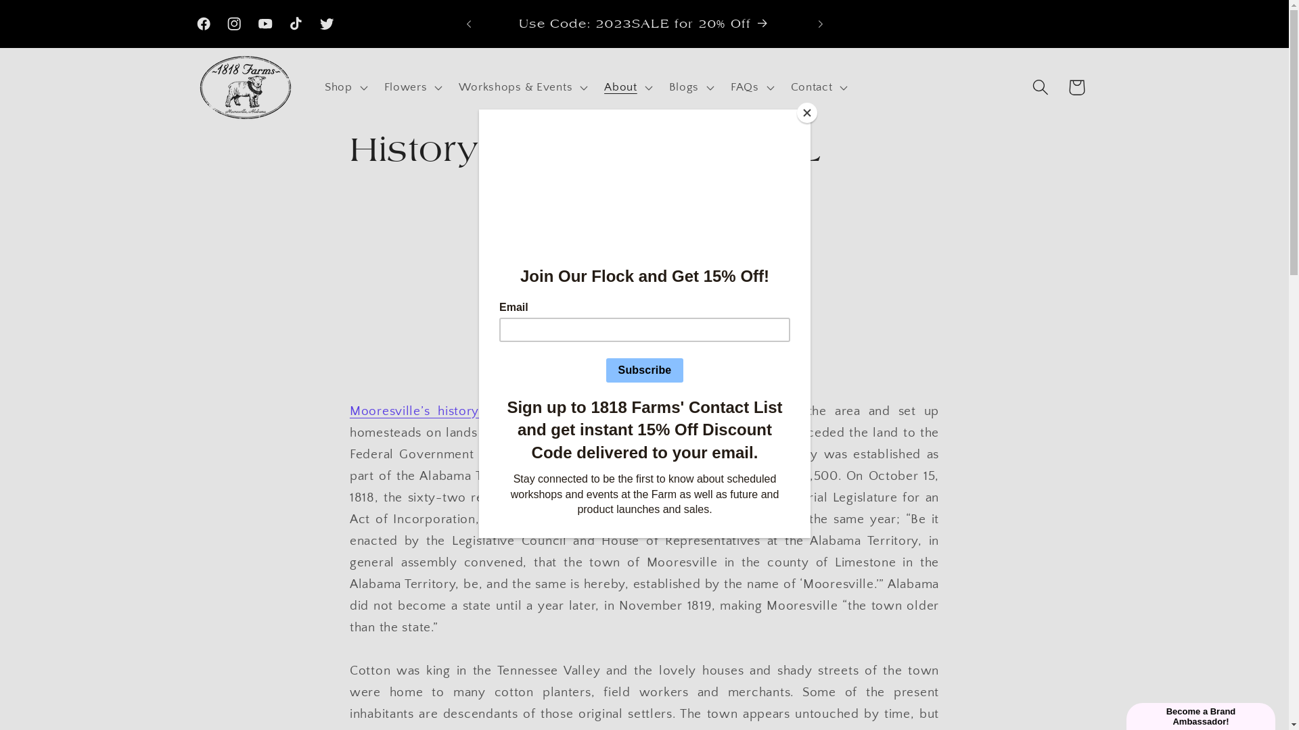 Image resolution: width=1299 pixels, height=730 pixels. What do you see at coordinates (204, 24) in the screenshot?
I see `Facebook` at bounding box center [204, 24].